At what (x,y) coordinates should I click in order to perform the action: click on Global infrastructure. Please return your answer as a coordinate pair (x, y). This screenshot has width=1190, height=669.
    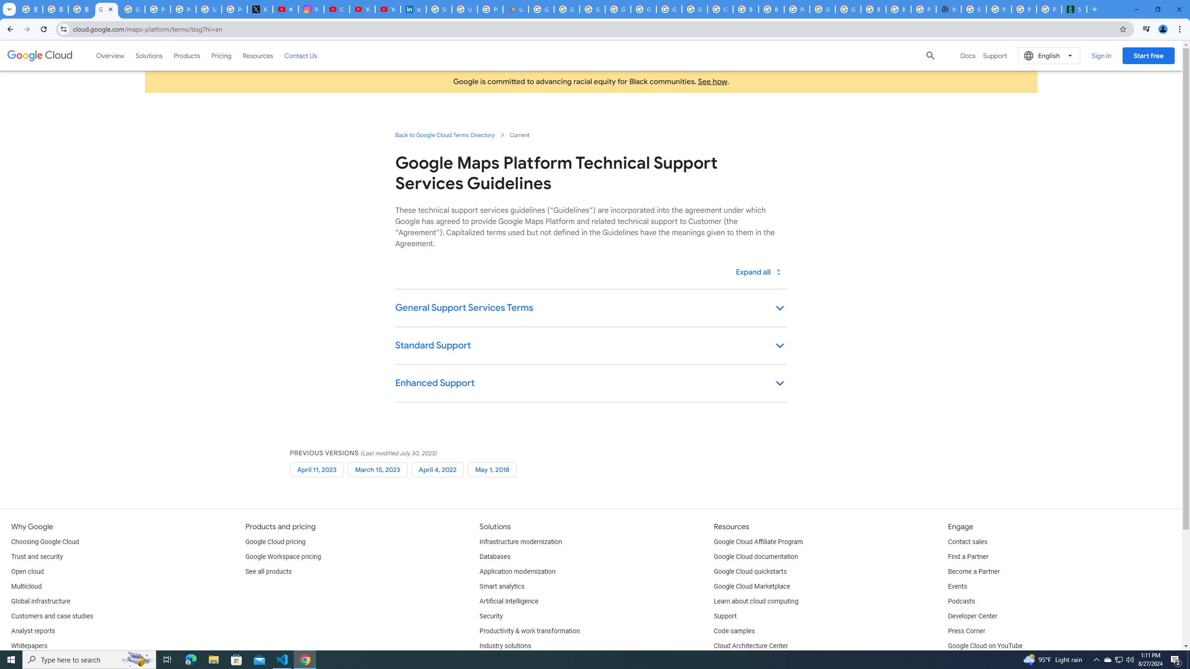
    Looking at the image, I should click on (40, 601).